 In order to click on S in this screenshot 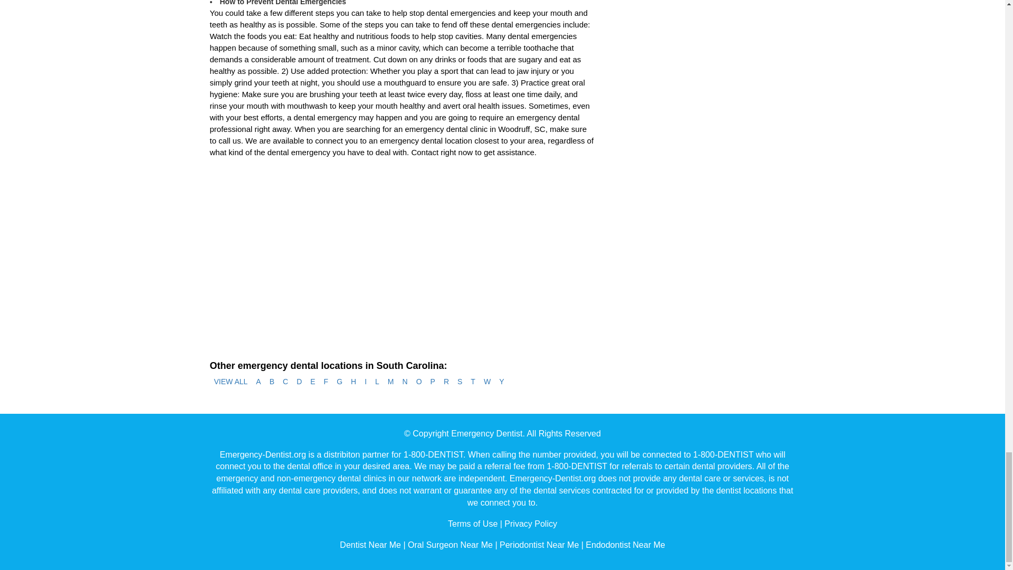, I will do `click(459, 382)`.